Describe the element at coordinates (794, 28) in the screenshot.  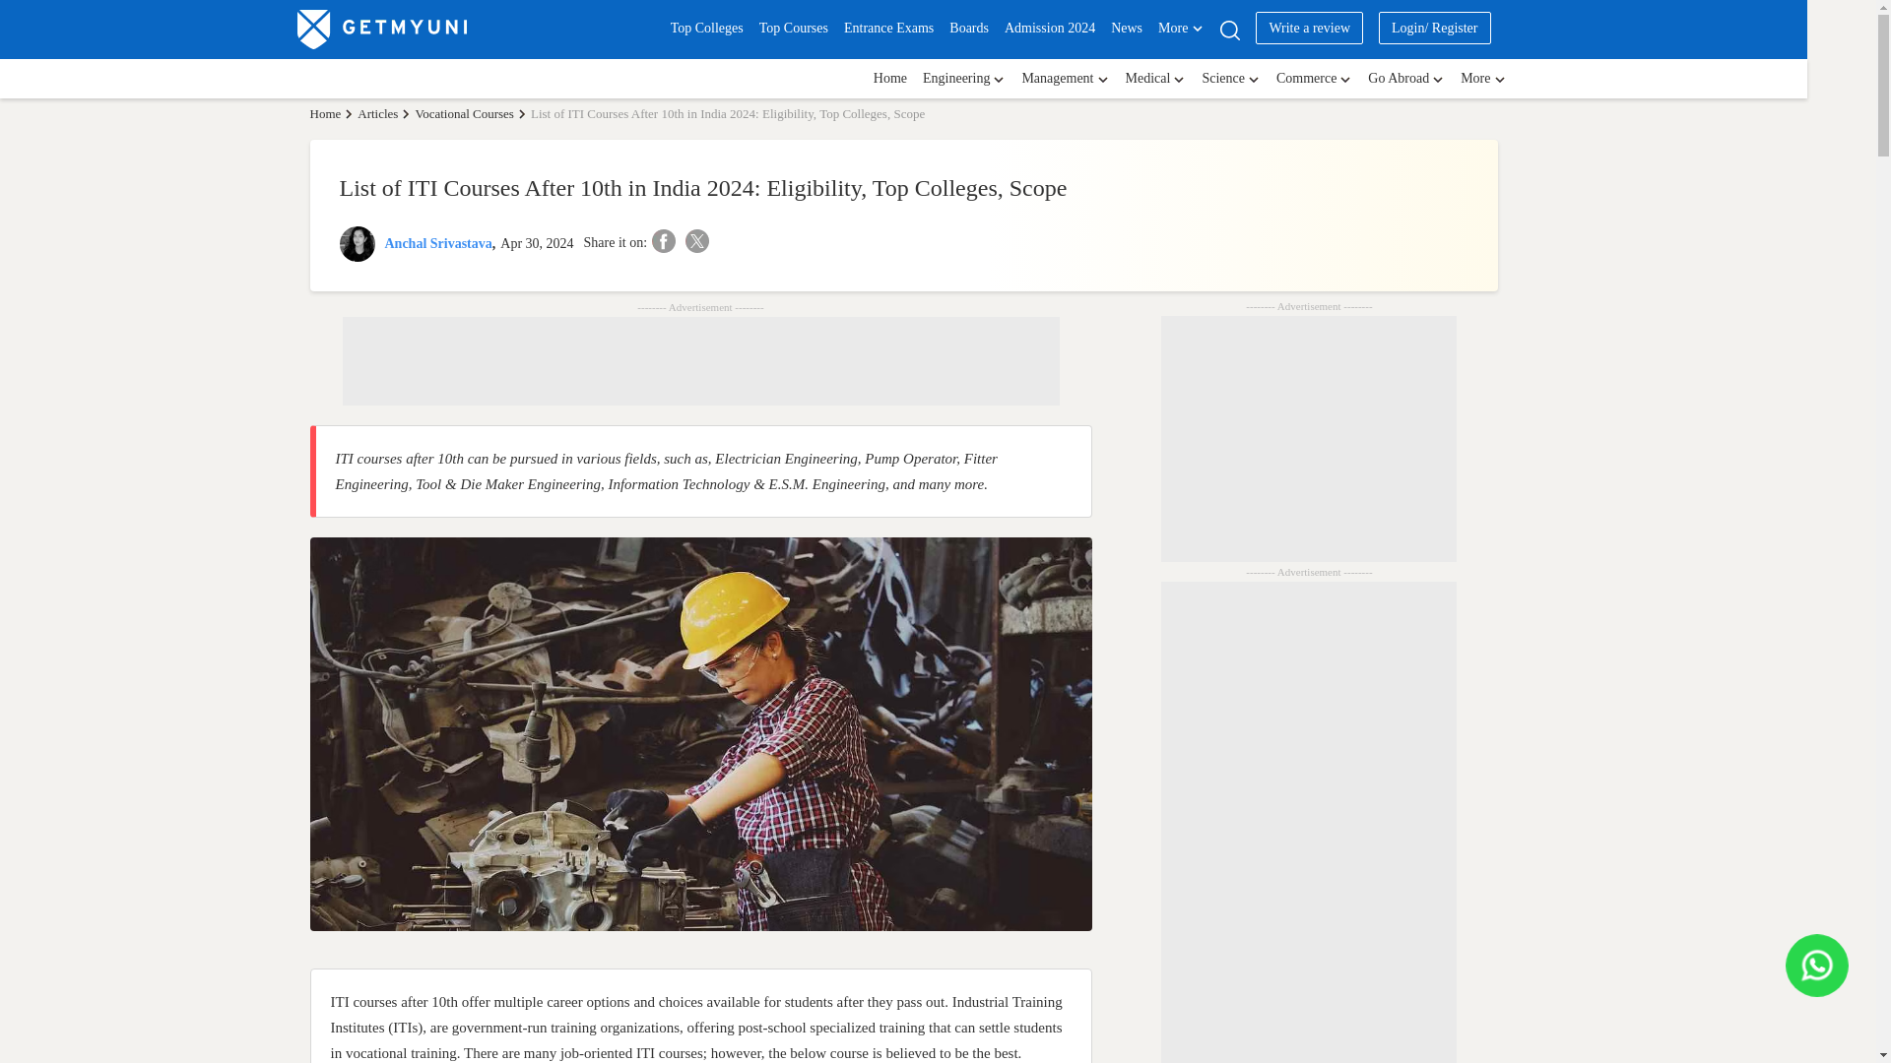
I see `Courses in India` at that location.